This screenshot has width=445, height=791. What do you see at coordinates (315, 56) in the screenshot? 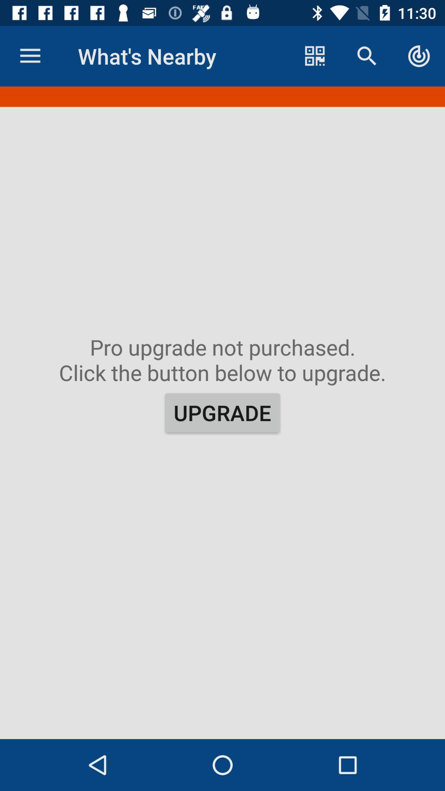
I see `launch the item to the right of the what's nearby icon` at bounding box center [315, 56].